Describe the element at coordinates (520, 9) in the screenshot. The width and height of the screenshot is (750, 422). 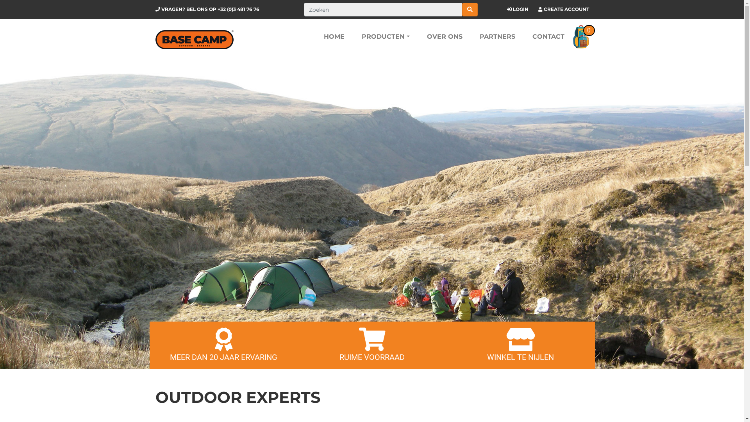
I see `LOGIN` at that location.